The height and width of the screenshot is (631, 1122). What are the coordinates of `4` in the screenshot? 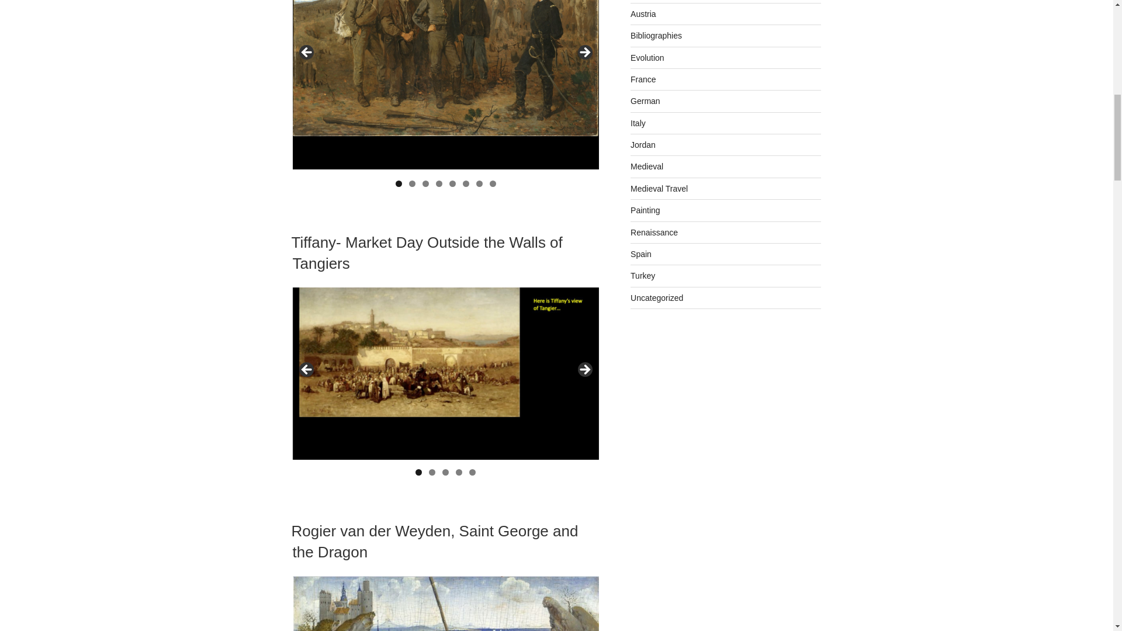 It's located at (459, 472).